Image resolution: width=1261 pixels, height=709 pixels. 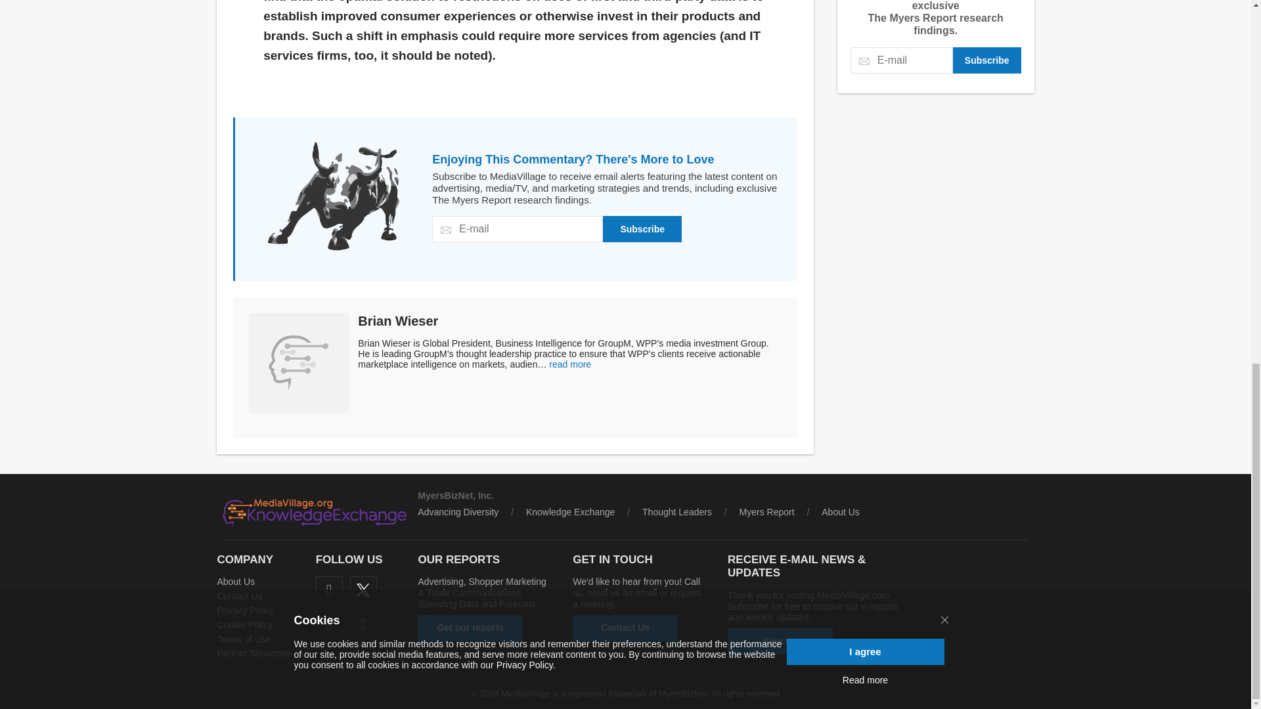 I want to click on Rss, so click(x=330, y=658).